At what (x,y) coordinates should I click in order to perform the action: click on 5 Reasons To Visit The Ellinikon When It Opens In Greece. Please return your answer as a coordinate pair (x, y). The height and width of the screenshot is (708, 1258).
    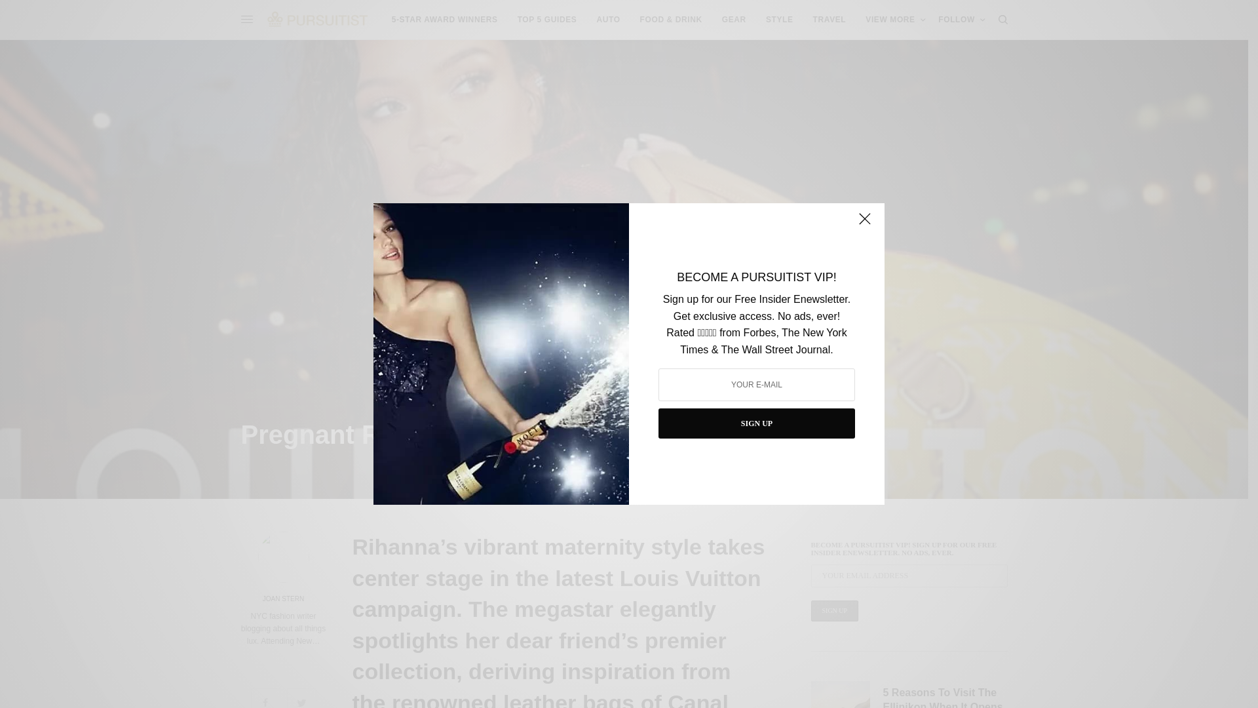
    Looking at the image, I should click on (945, 697).